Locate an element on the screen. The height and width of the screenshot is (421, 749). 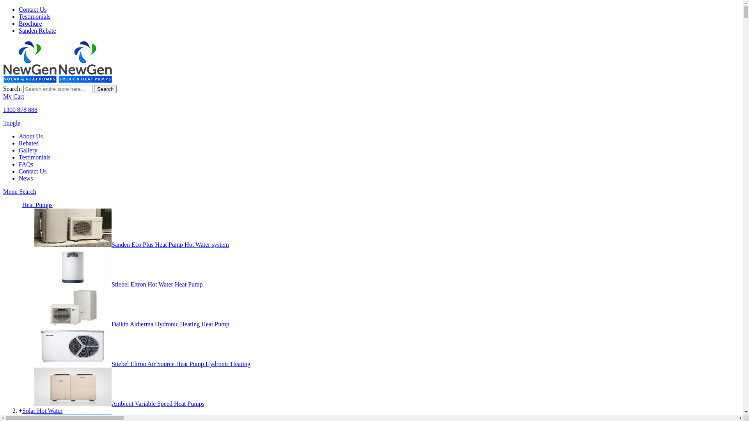
Menu is located at coordinates (11, 192).